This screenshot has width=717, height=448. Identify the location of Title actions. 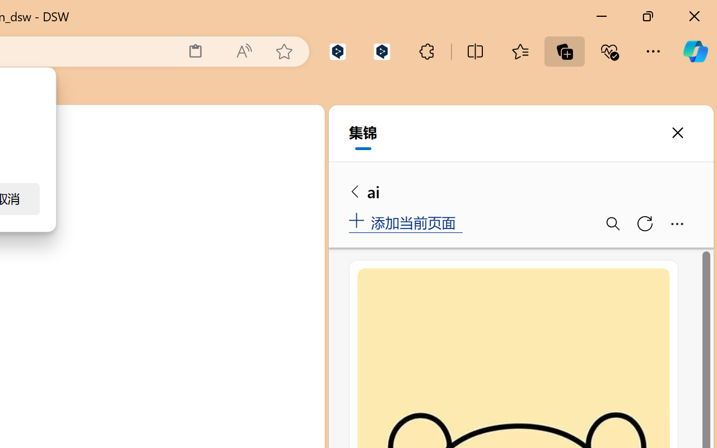
(271, 165).